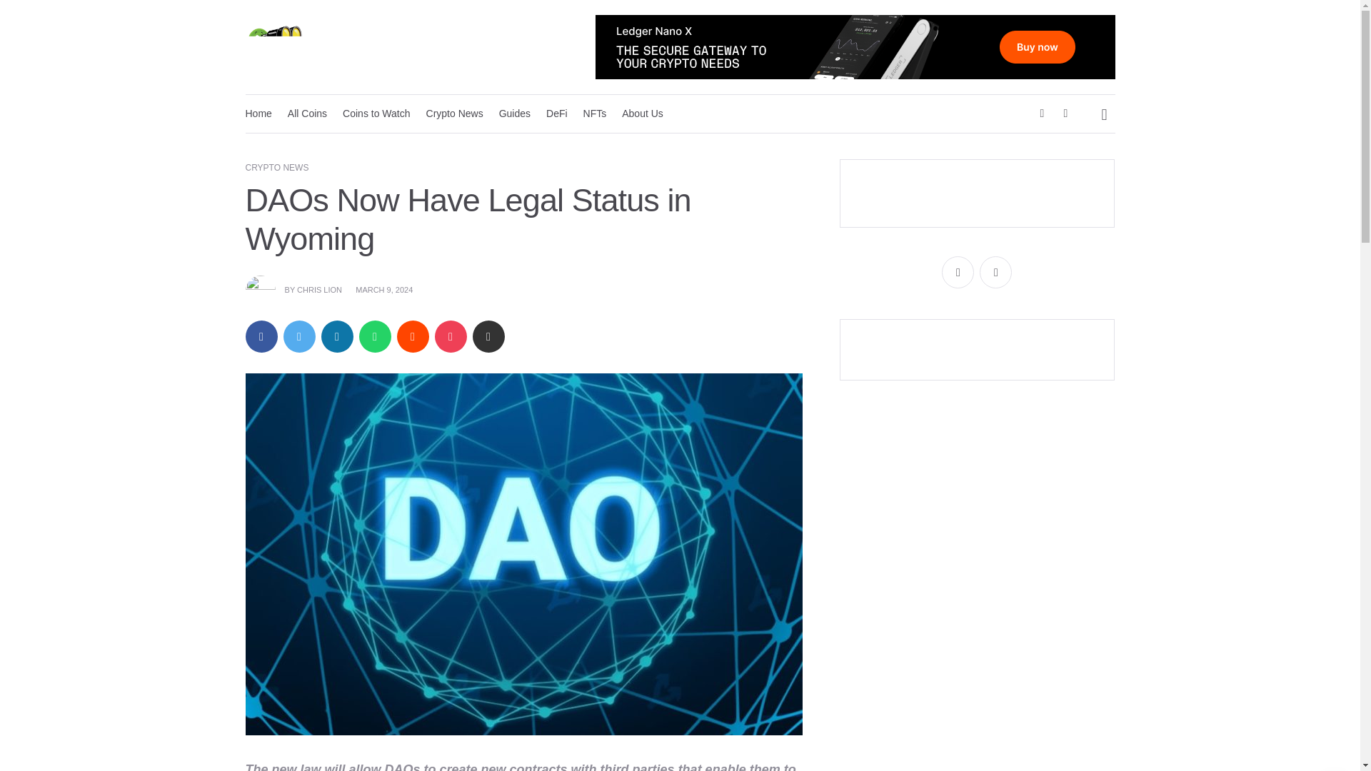  Describe the element at coordinates (277, 167) in the screenshot. I see `CRYPTO NEWS` at that location.